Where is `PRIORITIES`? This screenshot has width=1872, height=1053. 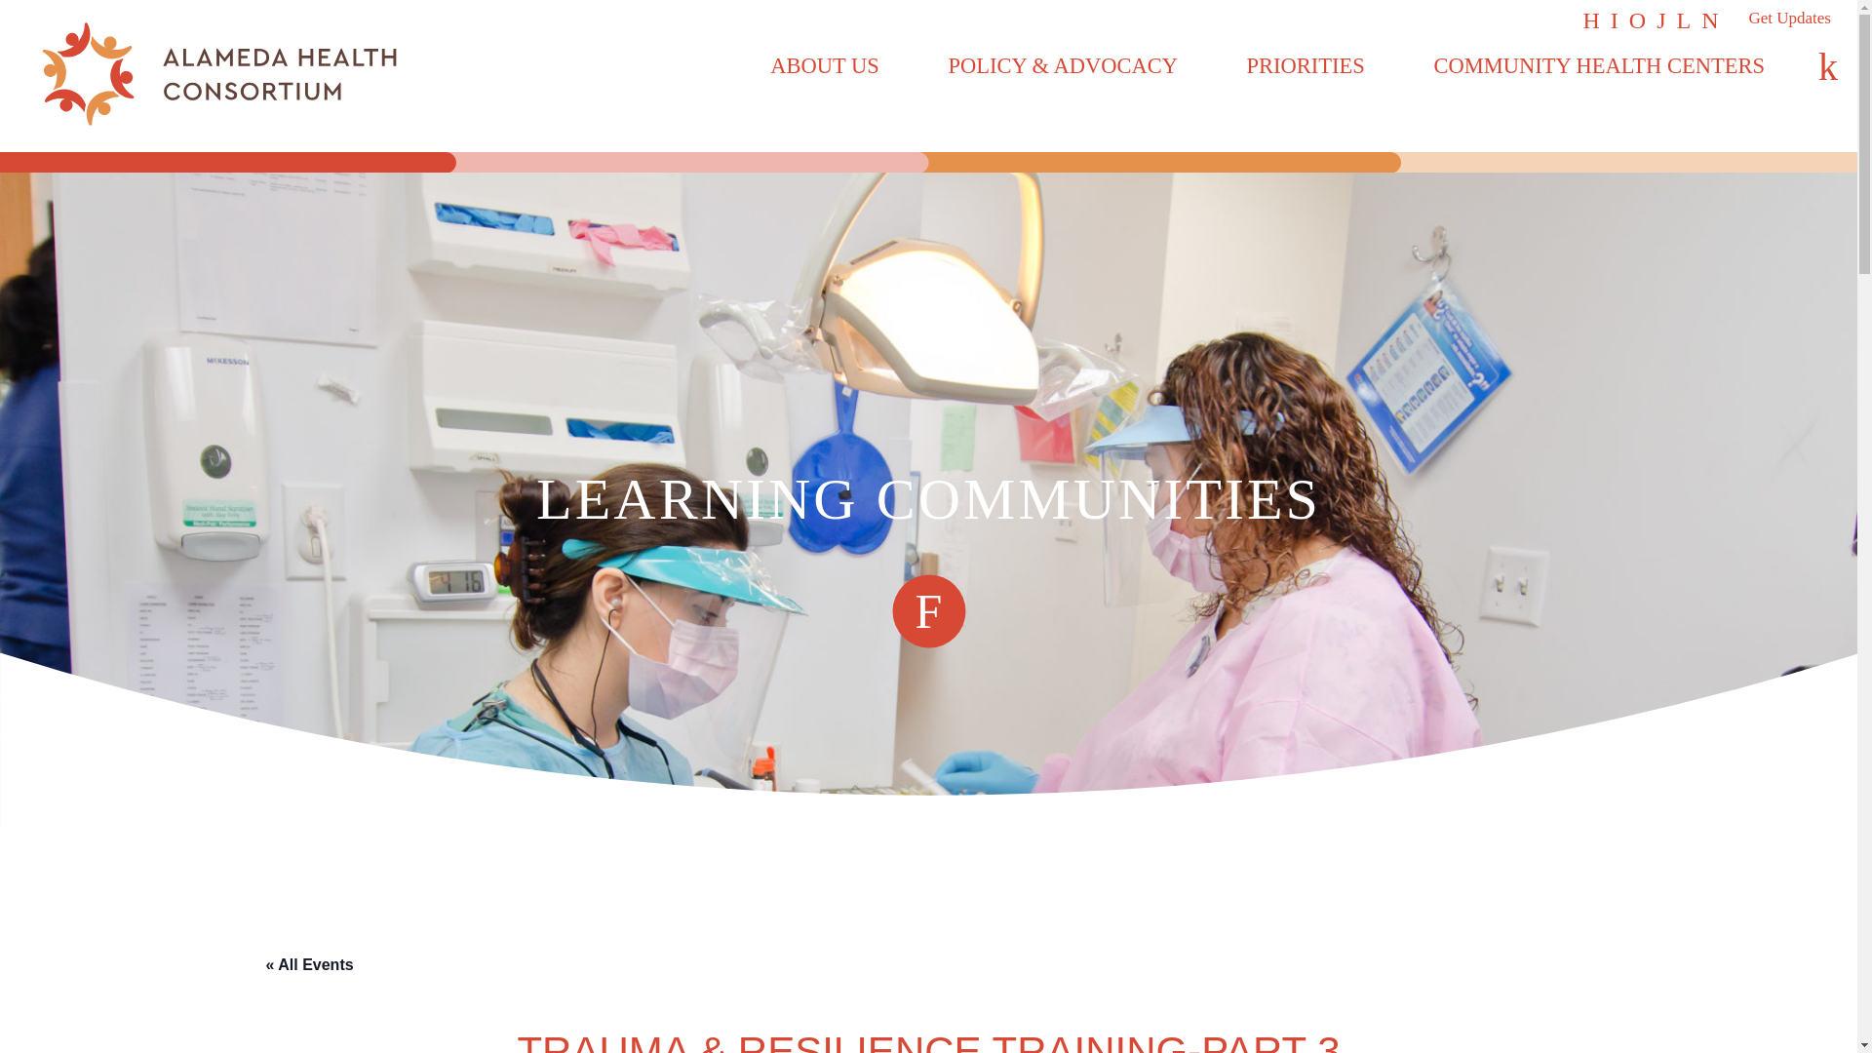 PRIORITIES is located at coordinates (1306, 66).